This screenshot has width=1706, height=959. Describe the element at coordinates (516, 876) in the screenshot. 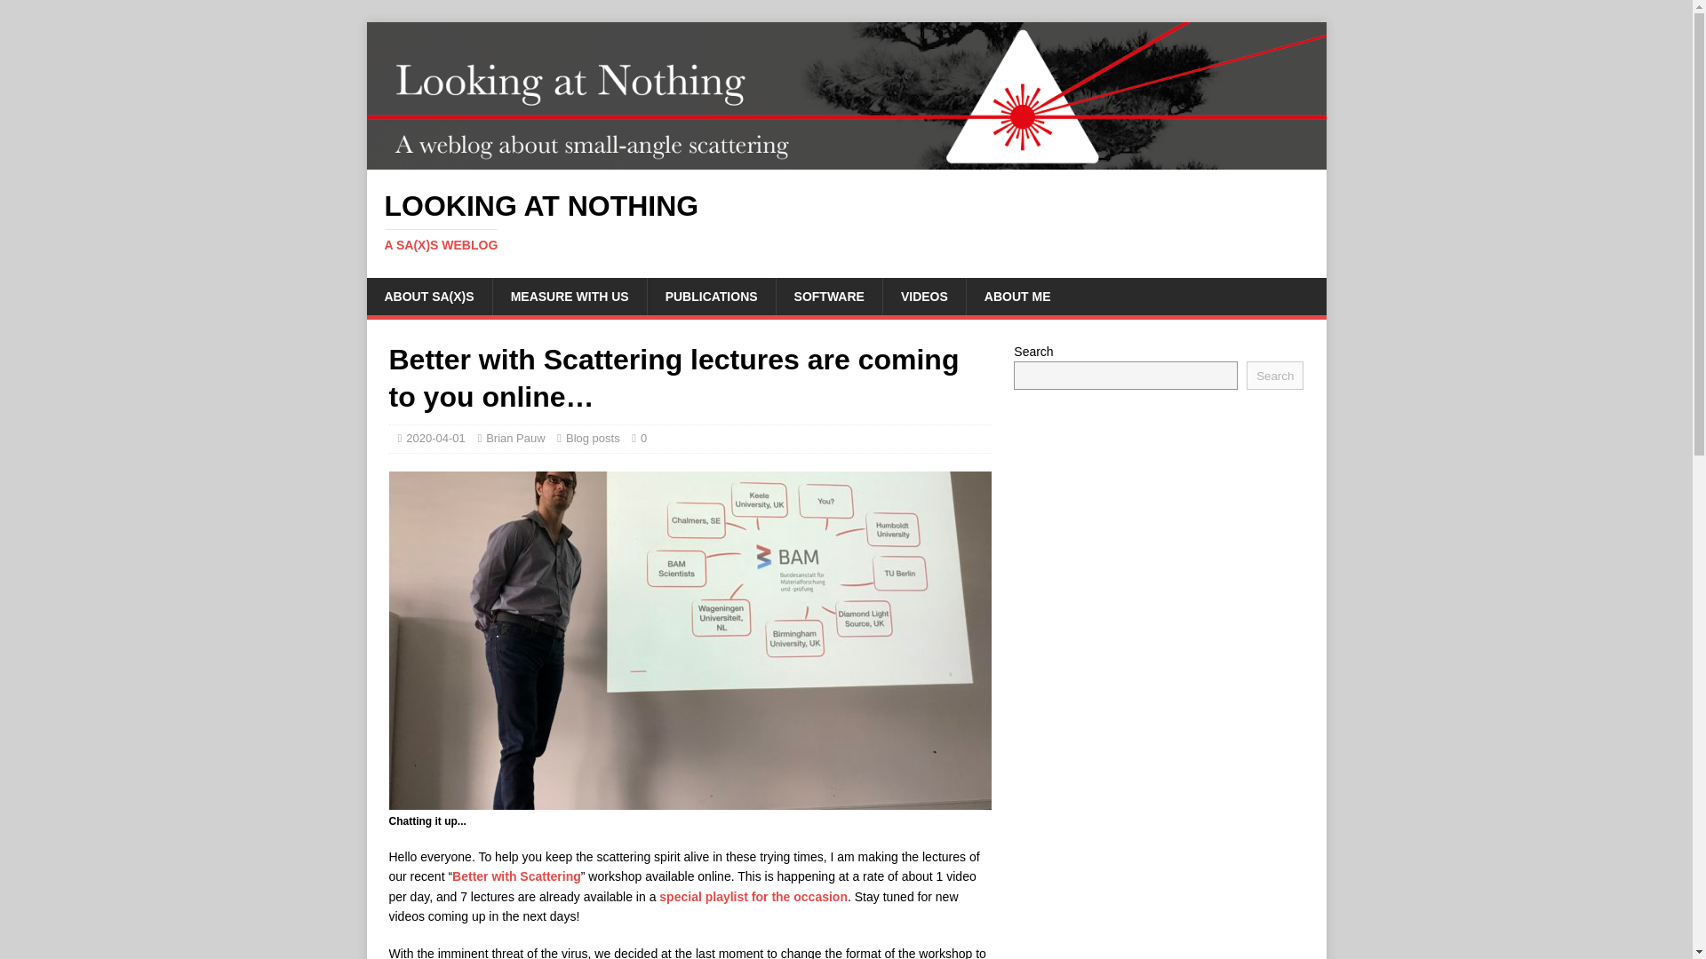

I see `Better with Scattering` at that location.